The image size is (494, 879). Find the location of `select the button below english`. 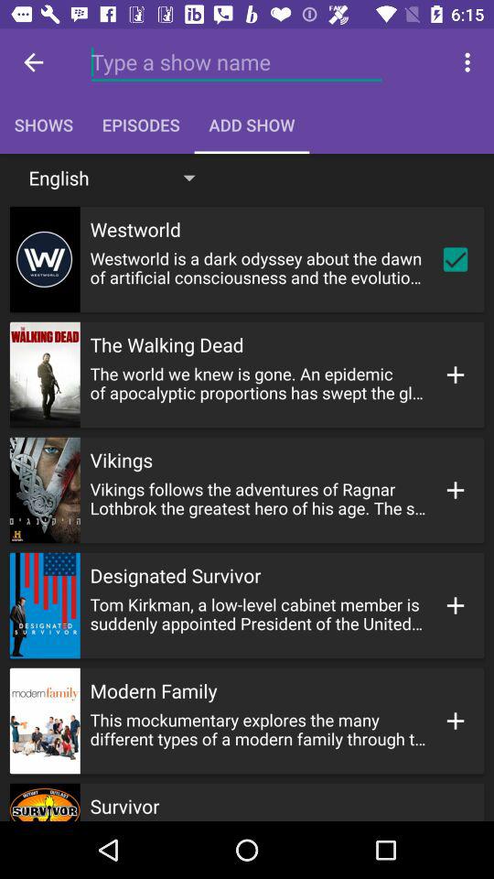

select the button below english is located at coordinates (247, 258).